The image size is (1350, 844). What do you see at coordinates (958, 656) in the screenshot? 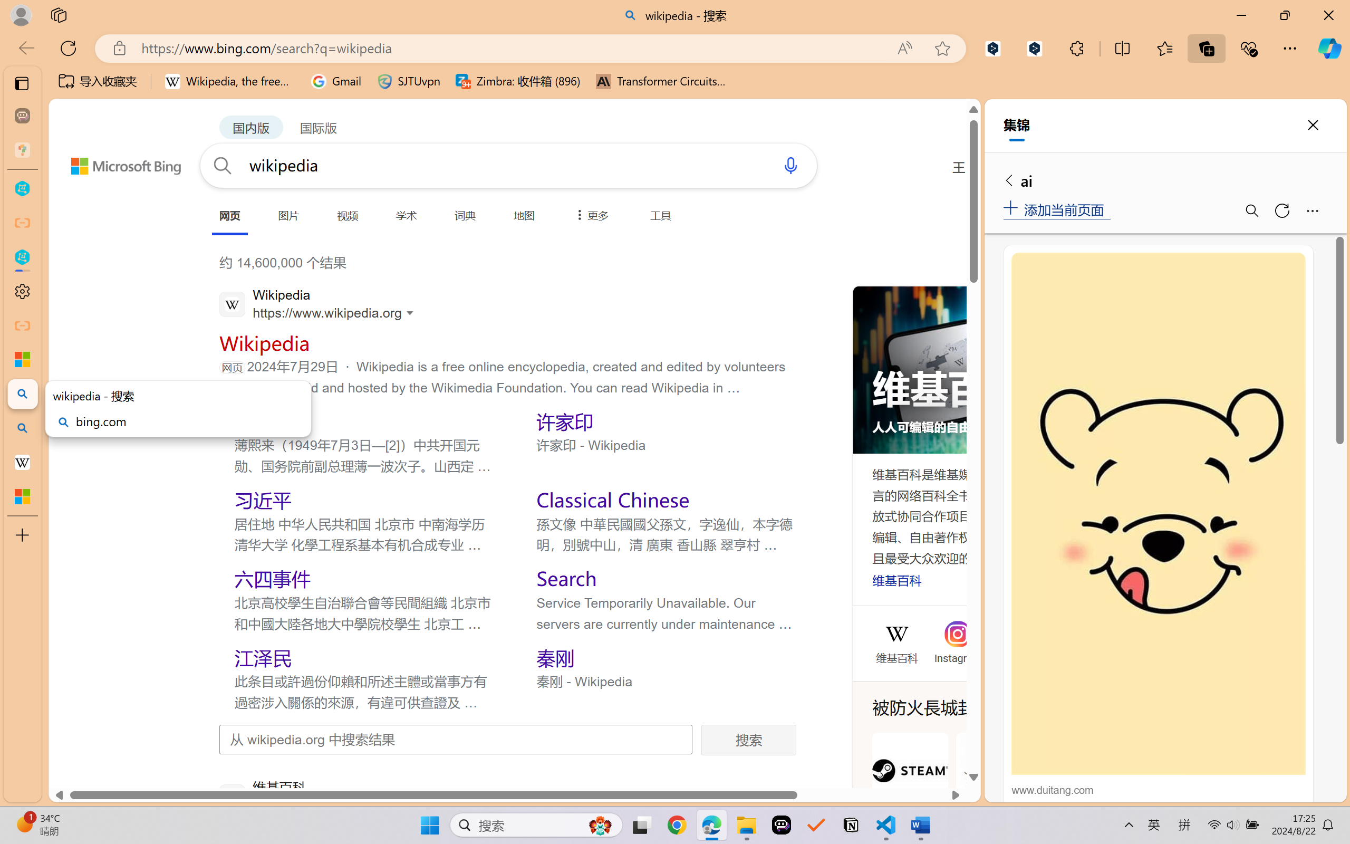
I see `Instagram` at bounding box center [958, 656].